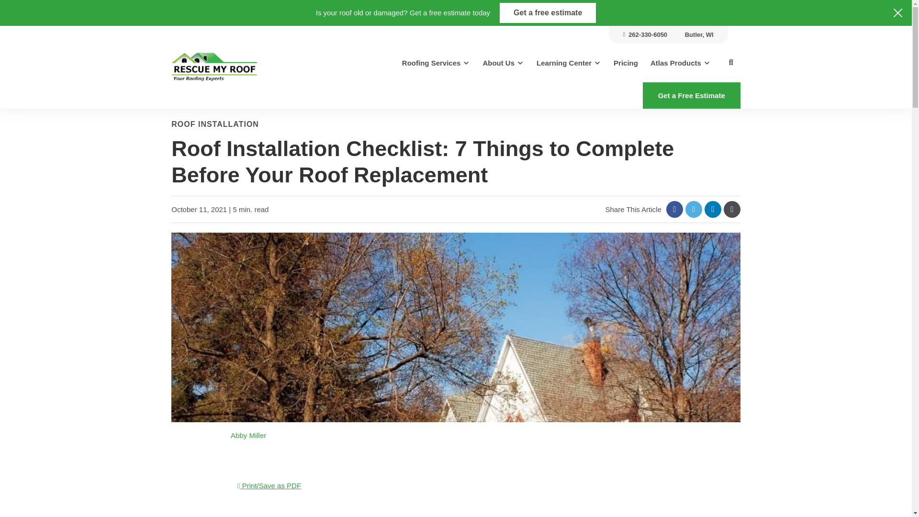 The width and height of the screenshot is (919, 517). What do you see at coordinates (437, 62) in the screenshot?
I see `Roofing Services` at bounding box center [437, 62].